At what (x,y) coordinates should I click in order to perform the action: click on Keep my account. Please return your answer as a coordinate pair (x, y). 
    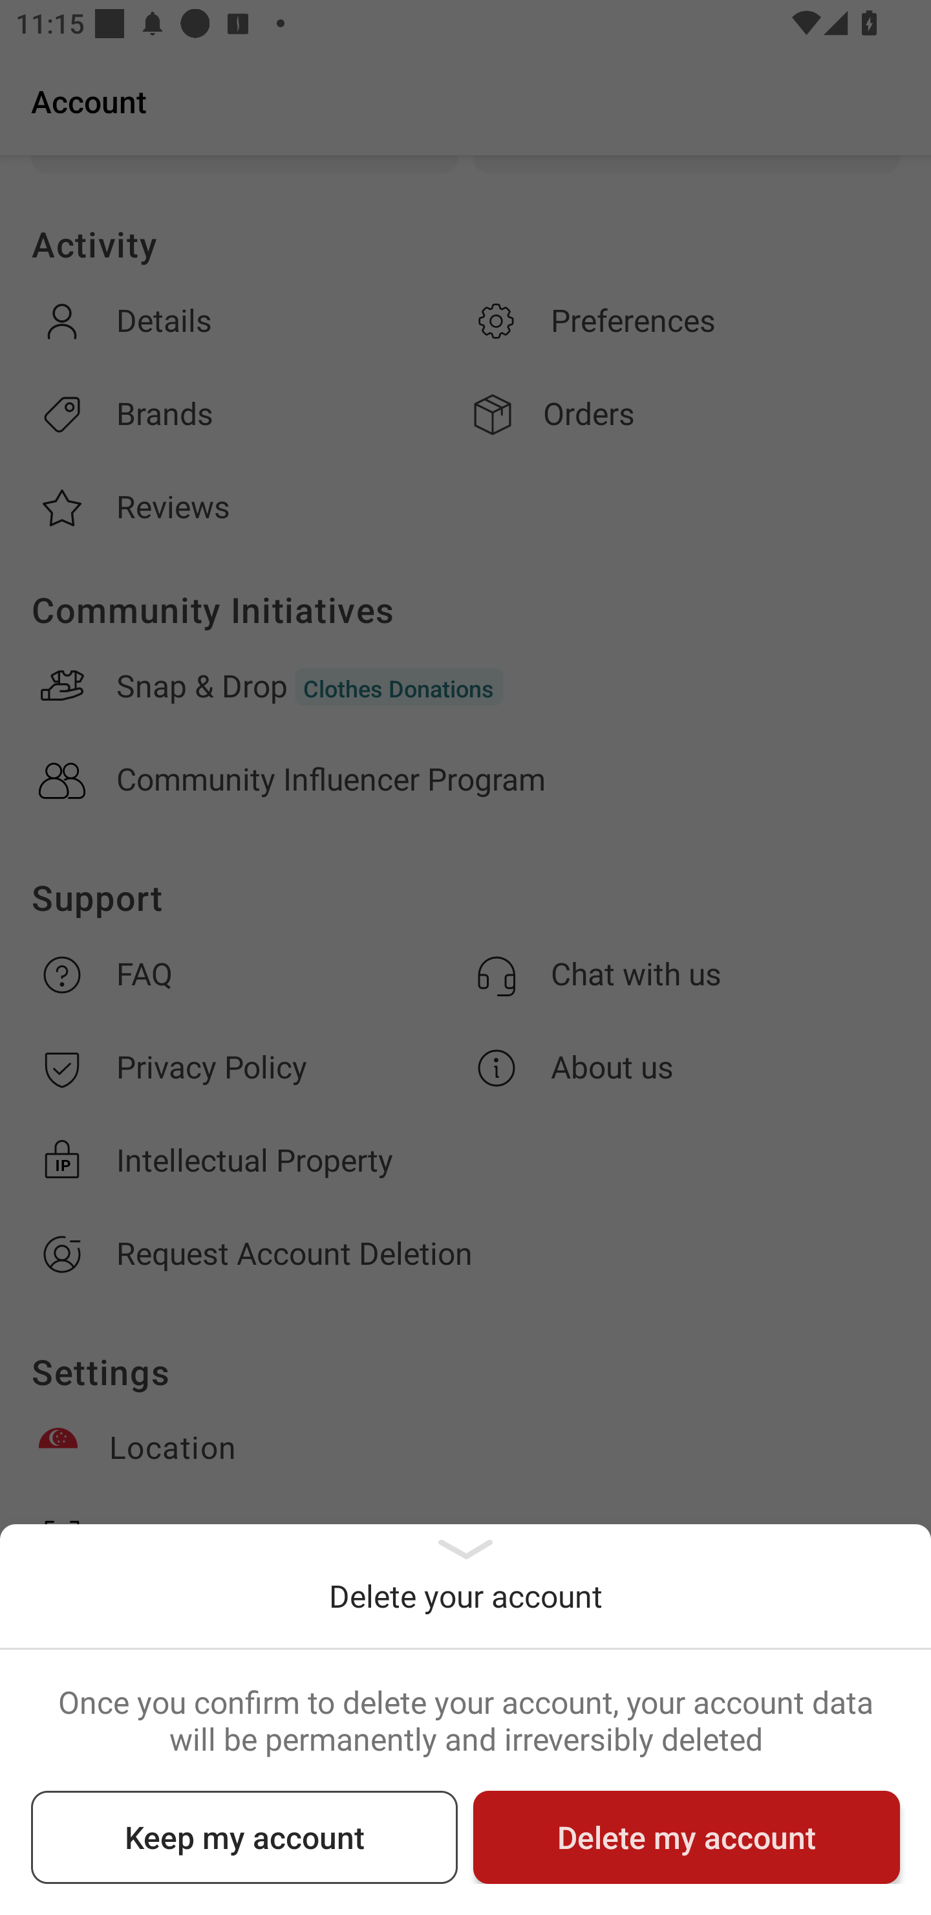
    Looking at the image, I should click on (244, 1837).